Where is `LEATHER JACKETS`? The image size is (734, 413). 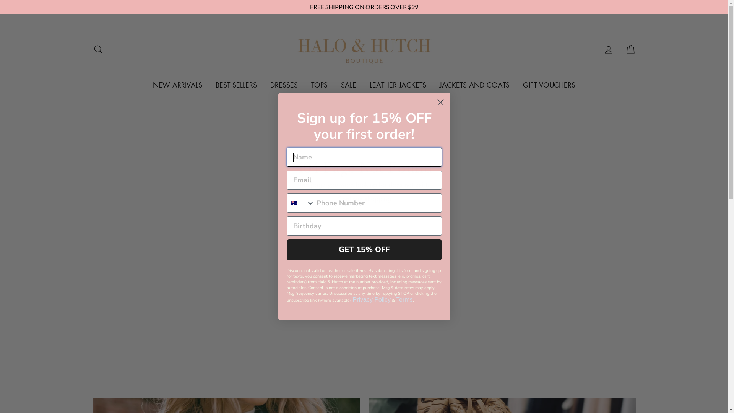
LEATHER JACKETS is located at coordinates (398, 85).